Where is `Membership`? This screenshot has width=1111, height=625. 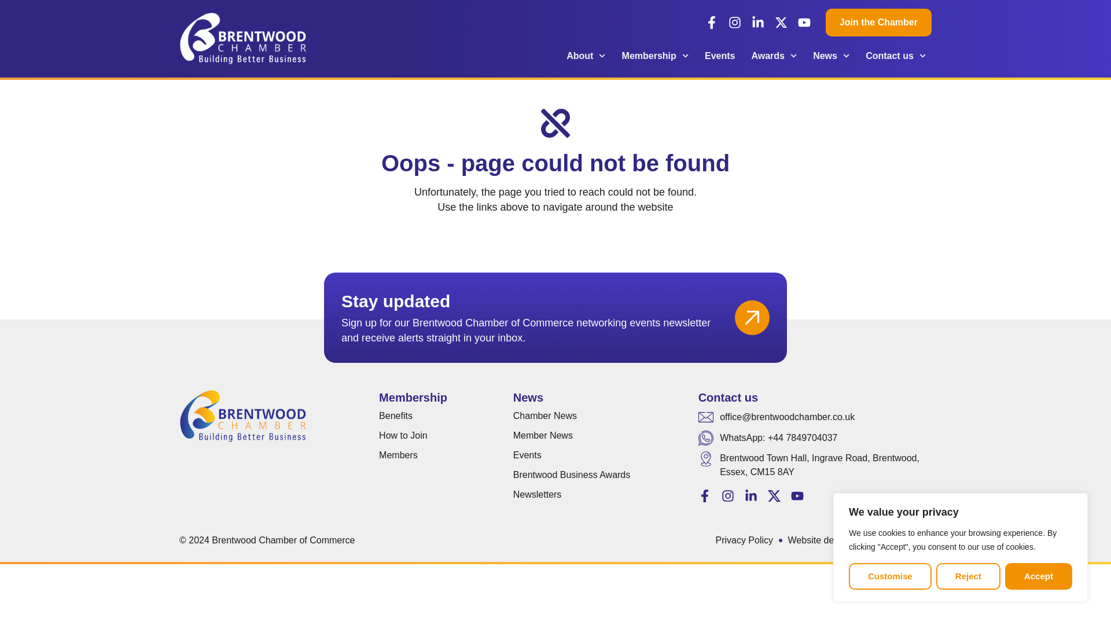 Membership is located at coordinates (655, 56).